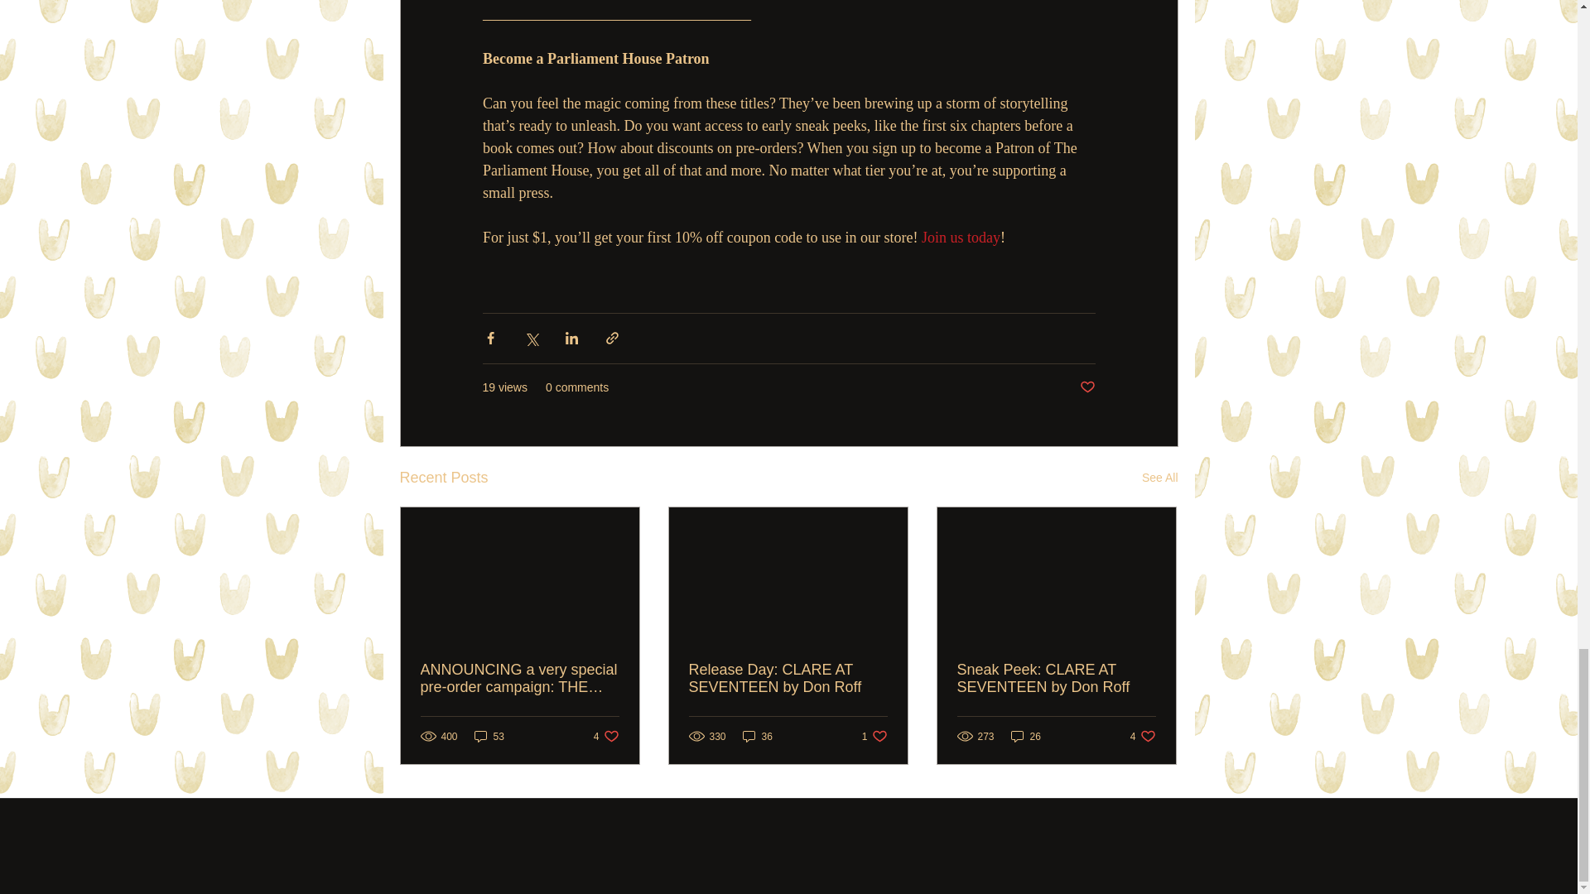 The height and width of the screenshot is (894, 1590). What do you see at coordinates (961, 237) in the screenshot?
I see `Join us today` at bounding box center [961, 237].